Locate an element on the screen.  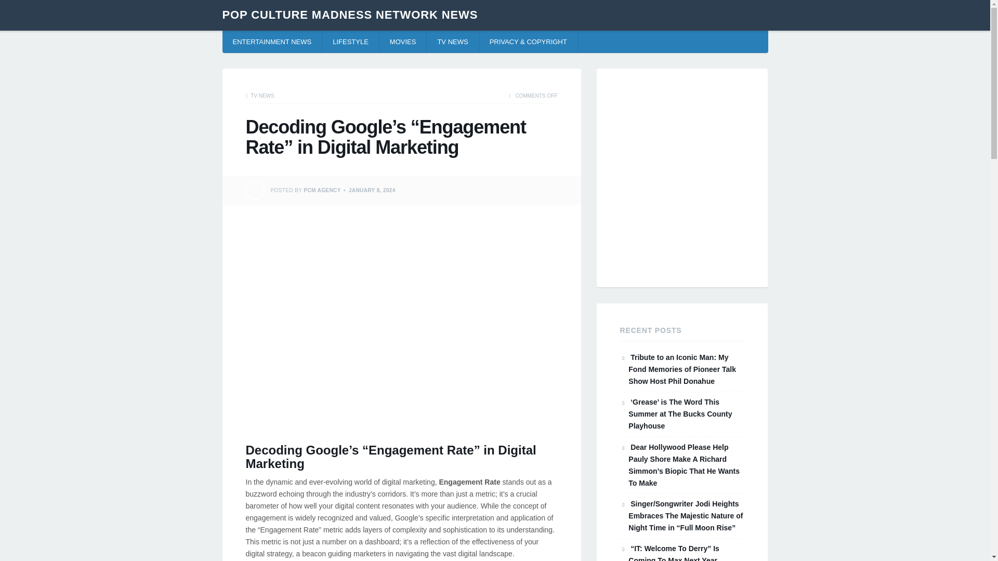
TV NEWS is located at coordinates (262, 96).